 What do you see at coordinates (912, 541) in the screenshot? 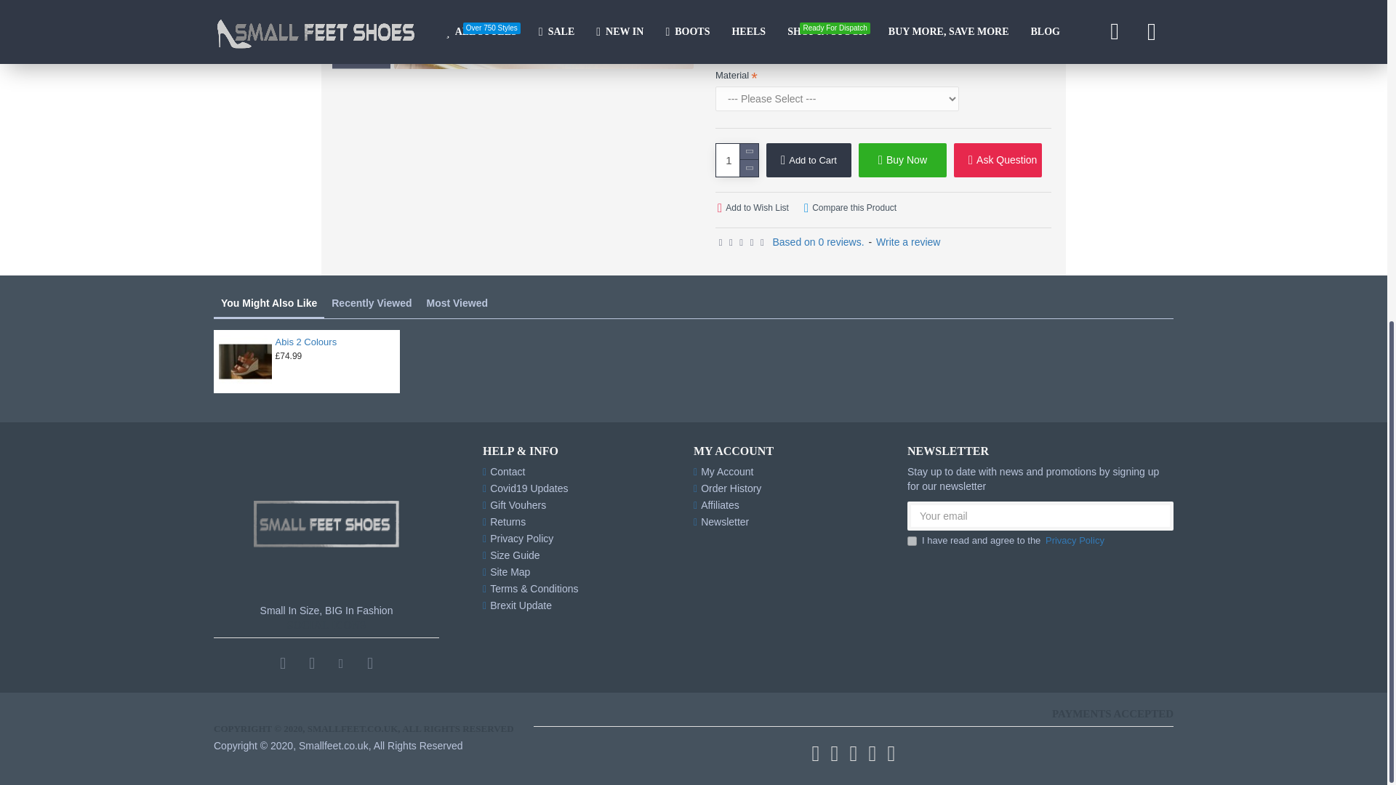
I see `1` at bounding box center [912, 541].